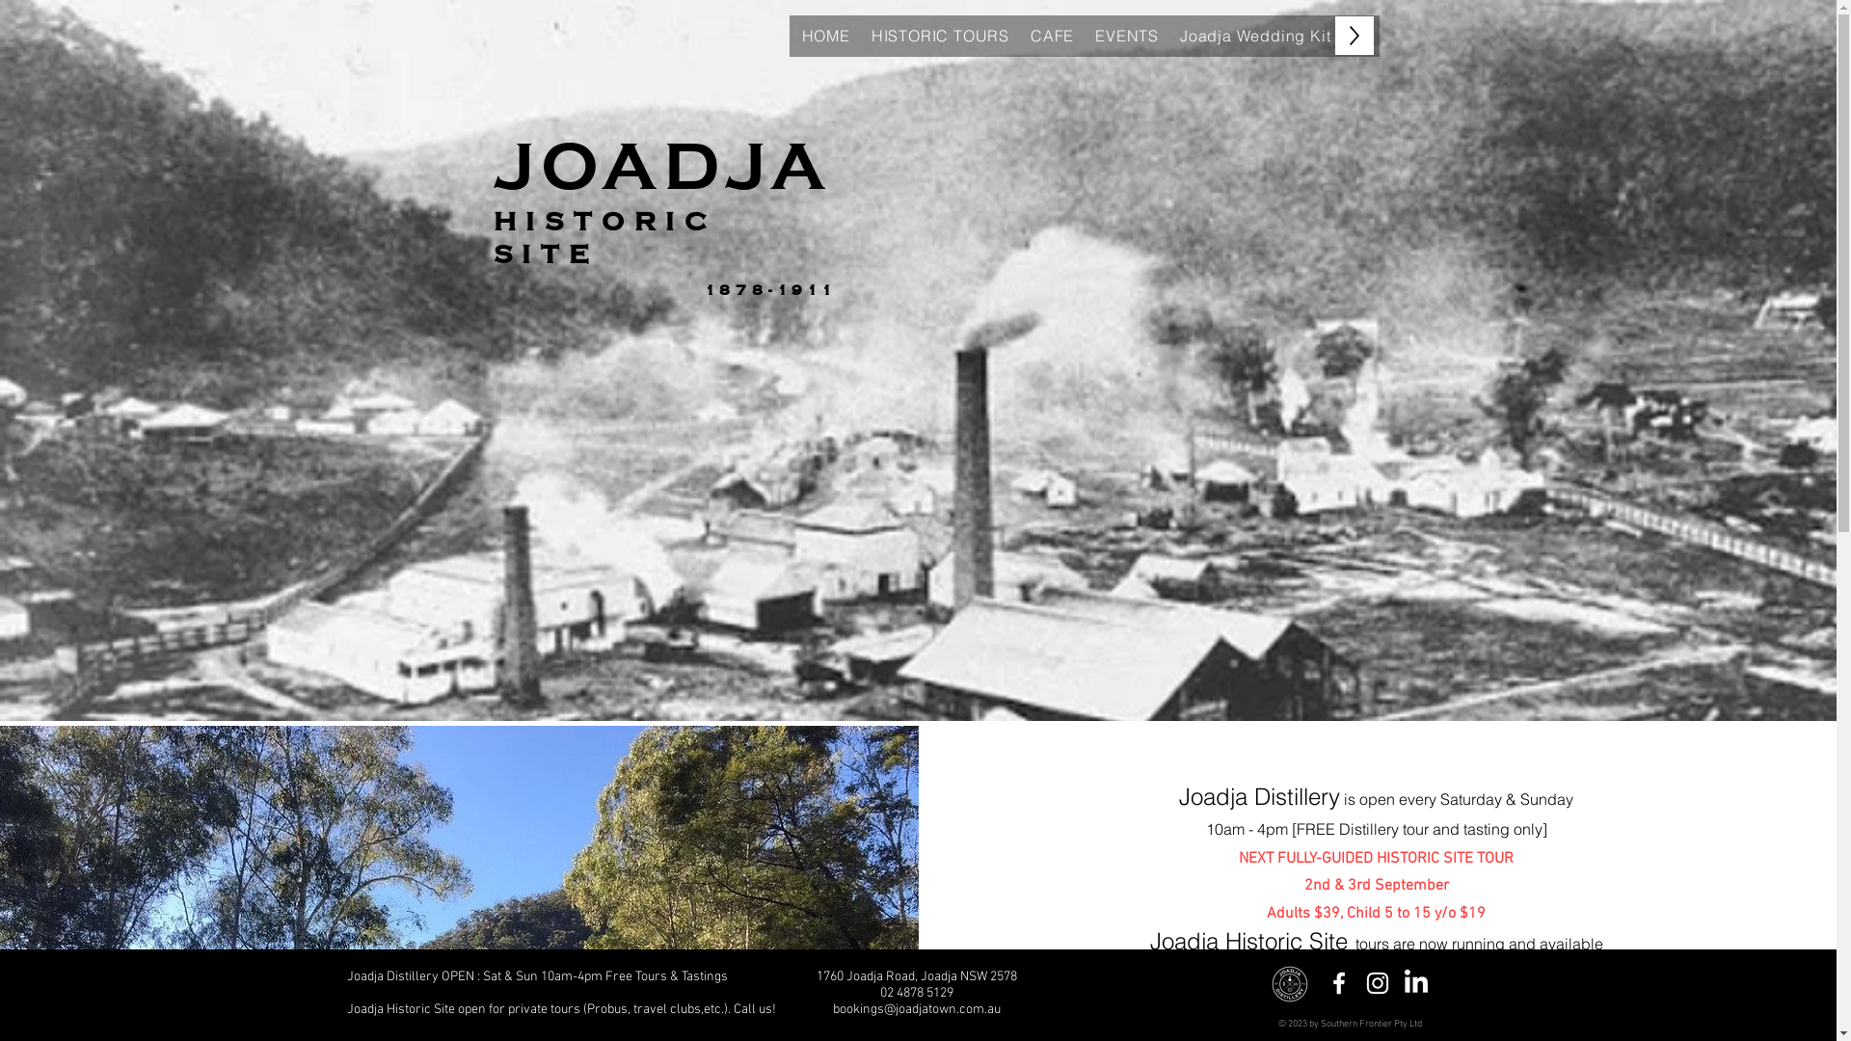 The height and width of the screenshot is (1041, 1851). What do you see at coordinates (916, 993) in the screenshot?
I see `02 4878 5129` at bounding box center [916, 993].